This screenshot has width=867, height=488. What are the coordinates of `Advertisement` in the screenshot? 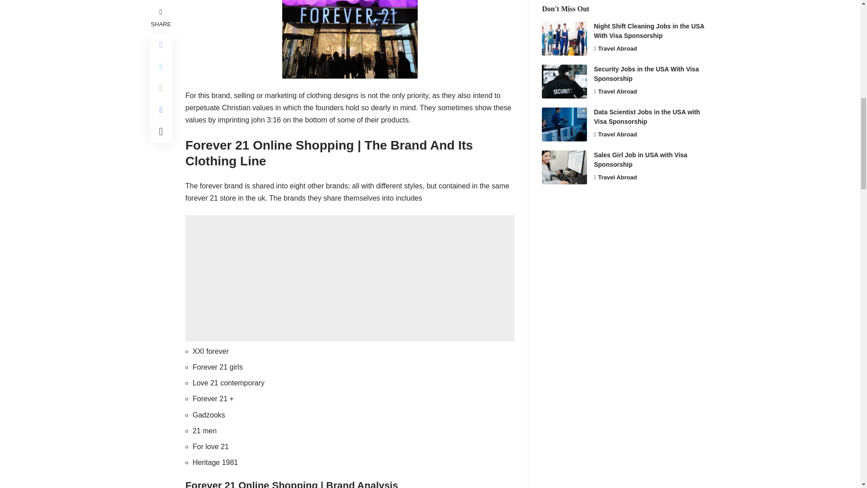 It's located at (350, 278).